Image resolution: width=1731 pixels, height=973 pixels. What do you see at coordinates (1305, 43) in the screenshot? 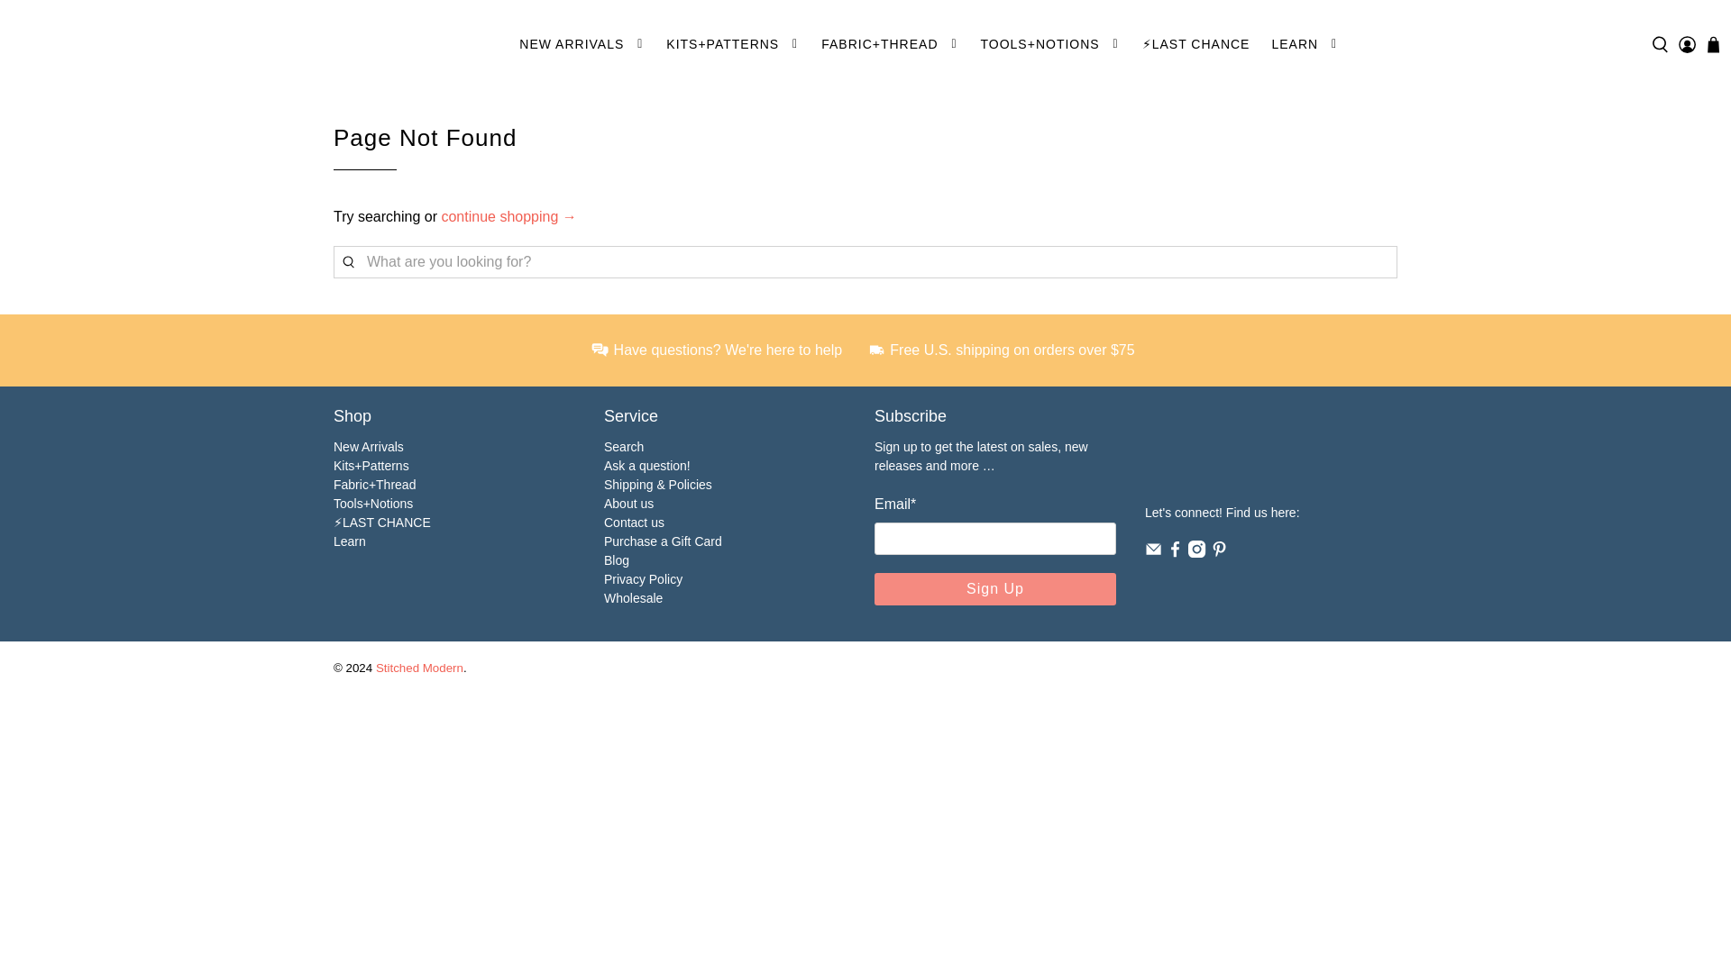
I see `LEARN` at bounding box center [1305, 43].